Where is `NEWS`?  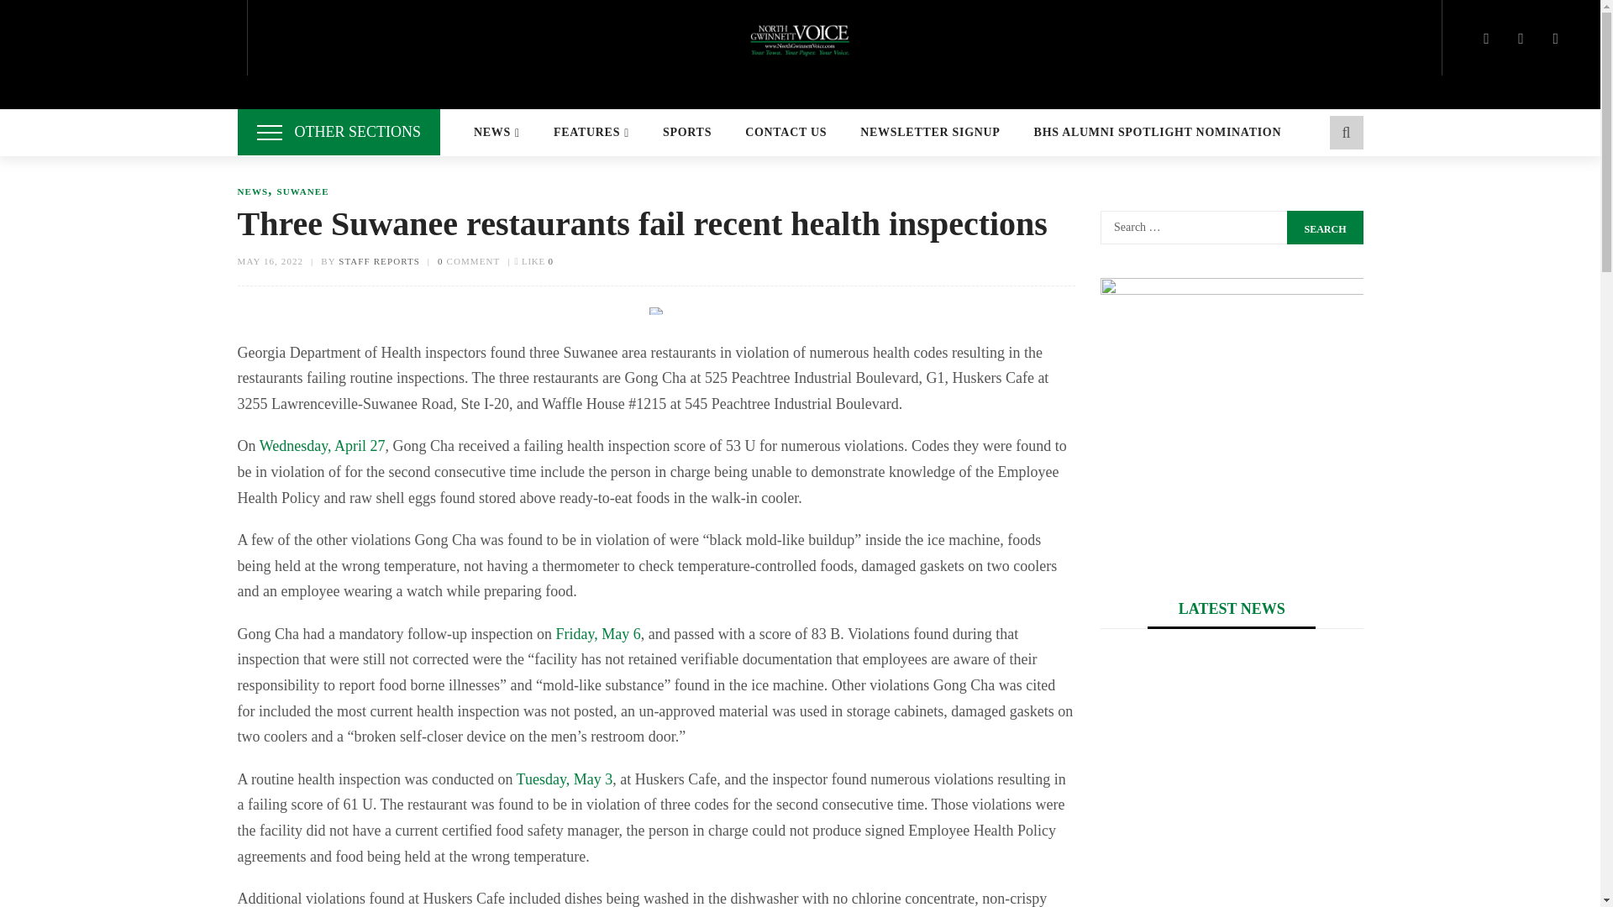 NEWS is located at coordinates (497, 133).